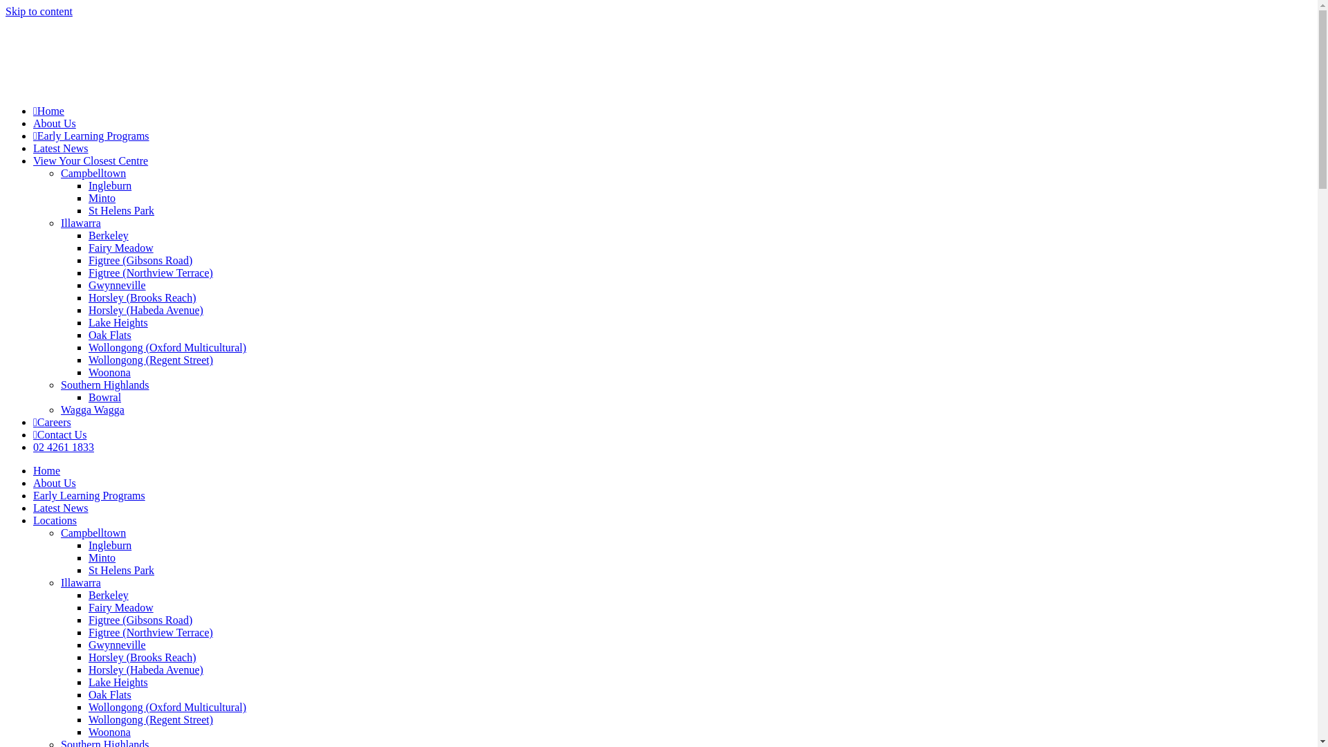 This screenshot has width=1328, height=747. What do you see at coordinates (105, 385) in the screenshot?
I see `Southern Highlands` at bounding box center [105, 385].